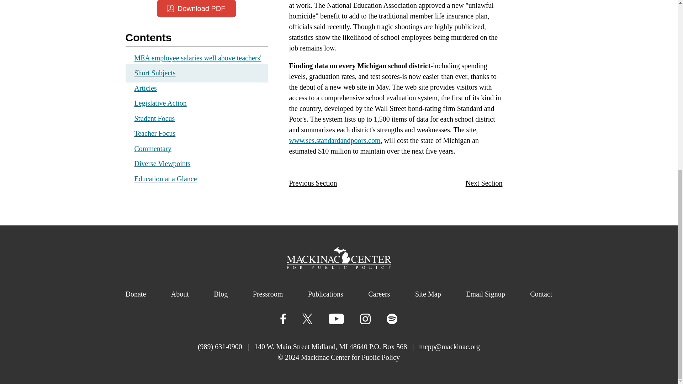  What do you see at coordinates (334, 140) in the screenshot?
I see `www.ses.standardandpoors.com` at bounding box center [334, 140].